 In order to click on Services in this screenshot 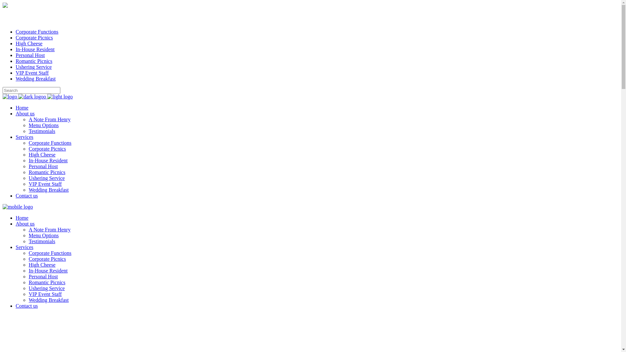, I will do `click(24, 137)`.